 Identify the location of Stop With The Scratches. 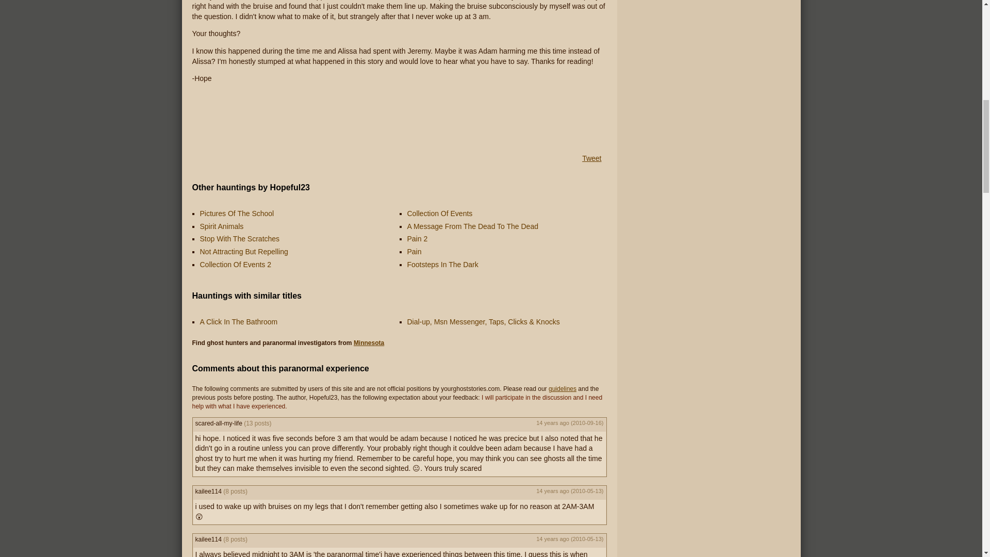
(240, 238).